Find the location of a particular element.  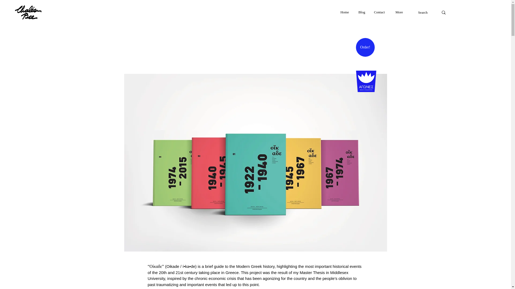

Blog is located at coordinates (362, 12).